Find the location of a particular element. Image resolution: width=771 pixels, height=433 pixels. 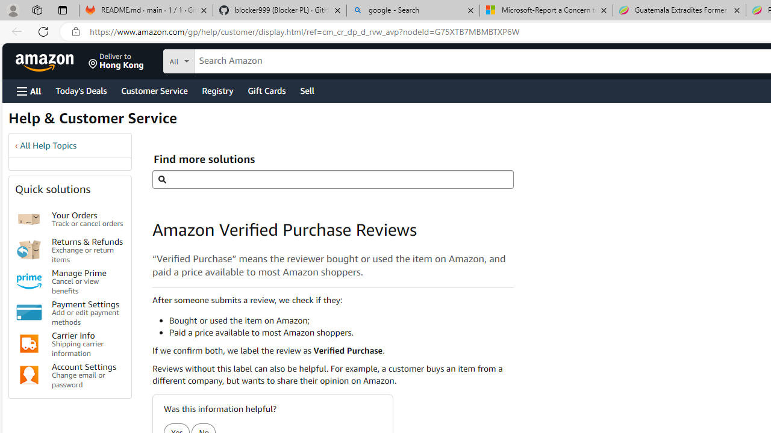

Account Settings is located at coordinates (29, 375).